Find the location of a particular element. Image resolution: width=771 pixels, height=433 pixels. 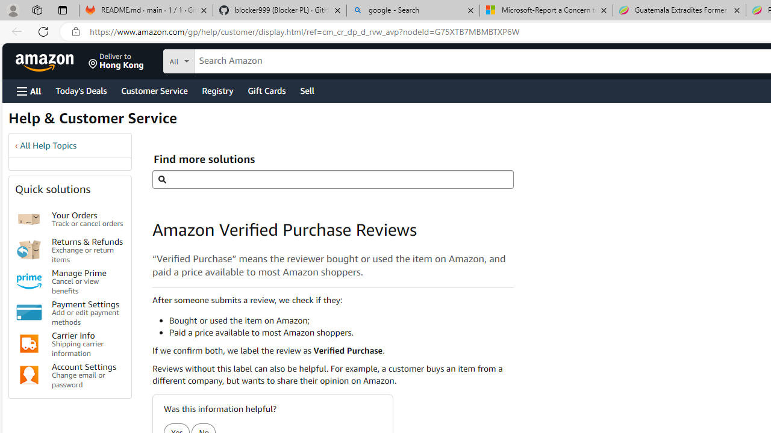

Account Settings is located at coordinates (29, 375).